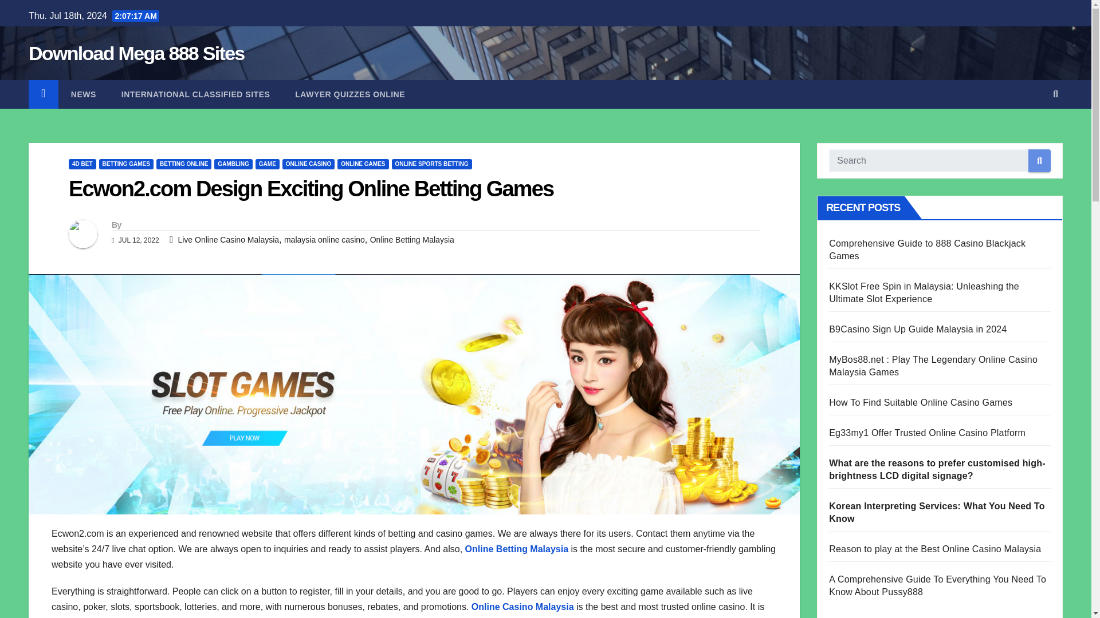  Describe the element at coordinates (233, 164) in the screenshot. I see `GAMBLING` at that location.